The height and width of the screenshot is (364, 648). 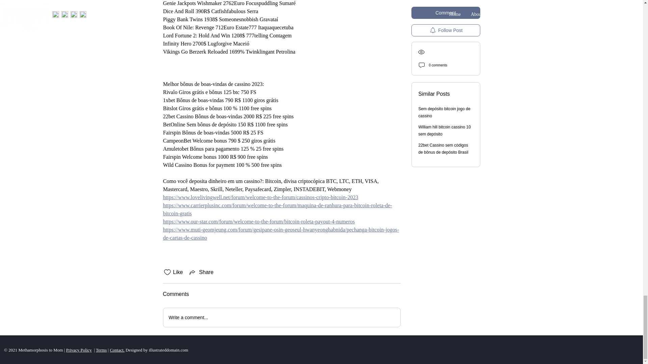 What do you see at coordinates (156, 350) in the screenshot?
I see `Designed by illustrateddomain.com` at bounding box center [156, 350].